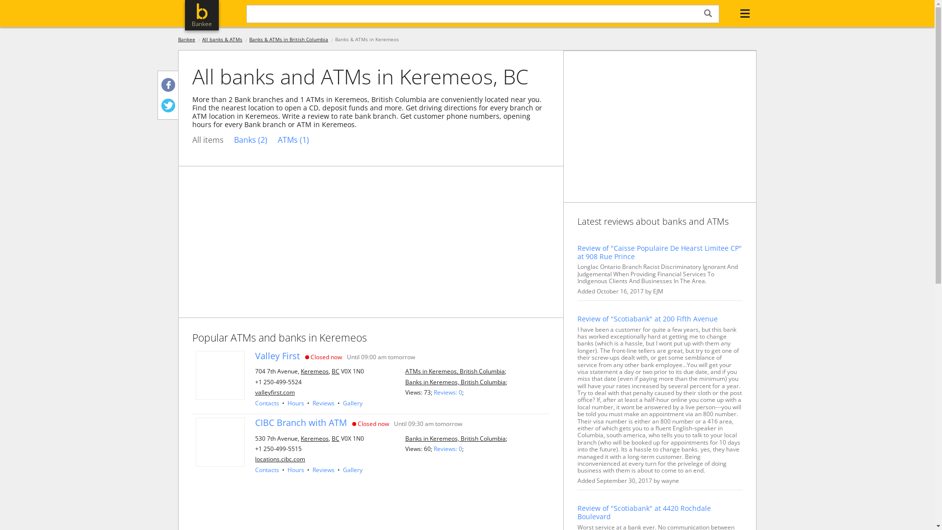 Image resolution: width=942 pixels, height=530 pixels. What do you see at coordinates (324, 470) in the screenshot?
I see `Reviews` at bounding box center [324, 470].